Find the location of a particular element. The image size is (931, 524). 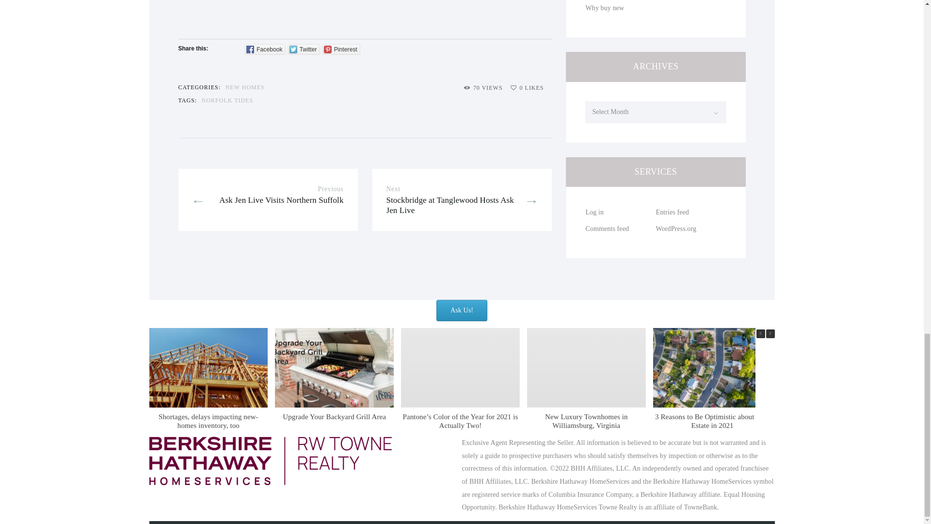

NORFOLK TIDES is located at coordinates (227, 101).